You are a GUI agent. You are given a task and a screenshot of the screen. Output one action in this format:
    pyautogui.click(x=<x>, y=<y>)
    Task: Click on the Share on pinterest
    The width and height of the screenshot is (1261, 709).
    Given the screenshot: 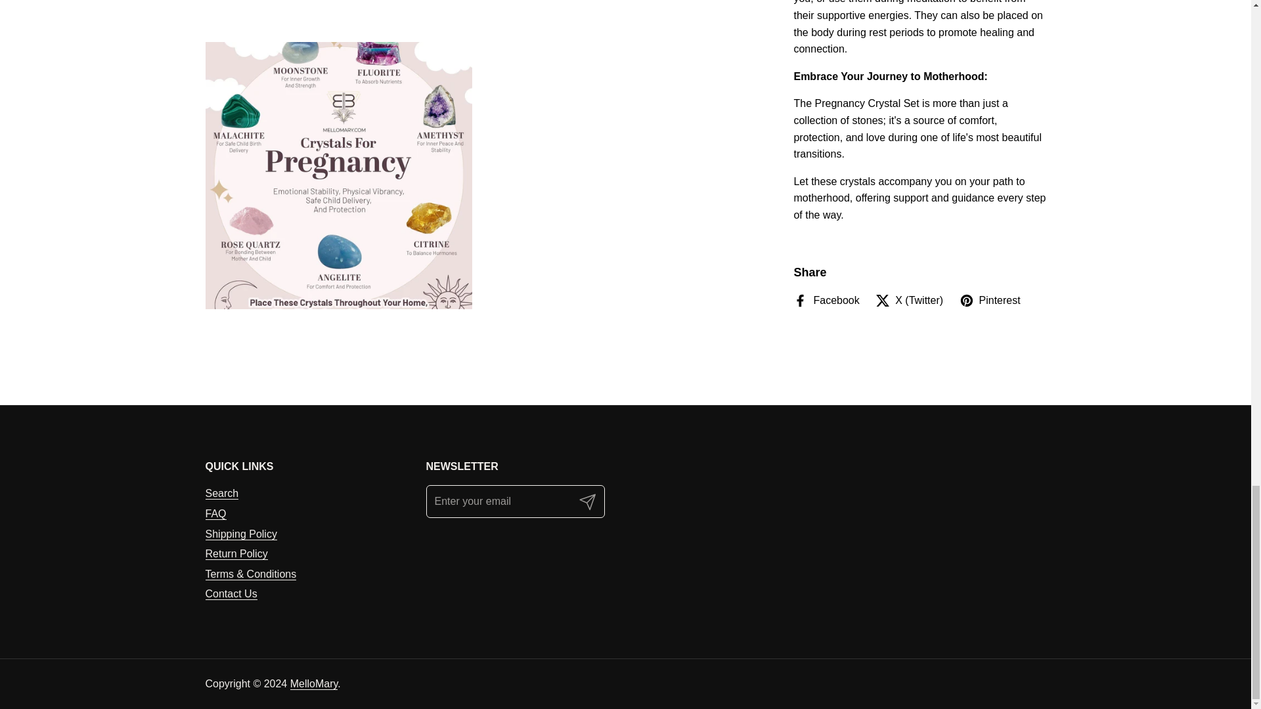 What is the action you would take?
    pyautogui.click(x=990, y=300)
    